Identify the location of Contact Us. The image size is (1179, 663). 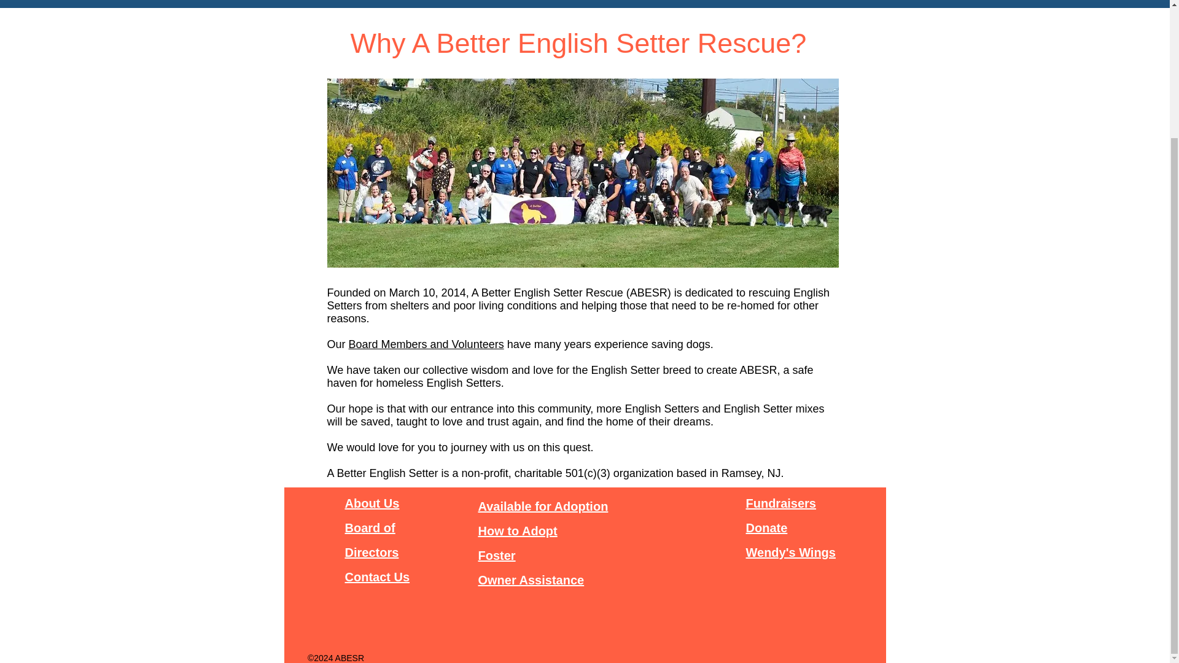
(378, 577).